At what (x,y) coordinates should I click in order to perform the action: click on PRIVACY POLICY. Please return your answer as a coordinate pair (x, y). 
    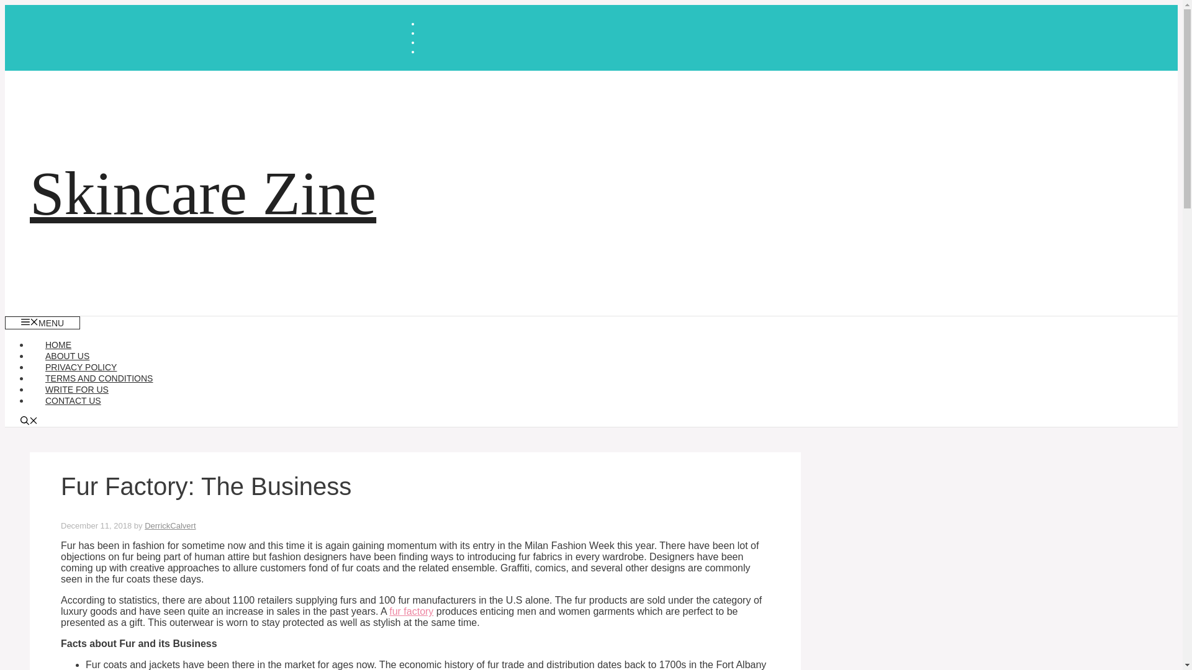
    Looking at the image, I should click on (81, 367).